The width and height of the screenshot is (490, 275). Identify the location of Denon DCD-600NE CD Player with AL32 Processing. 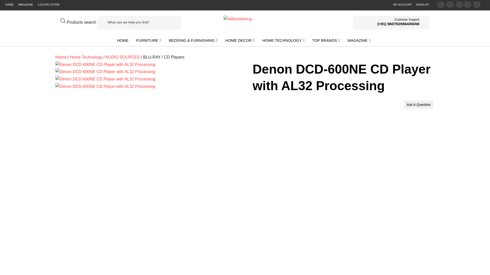
(105, 72).